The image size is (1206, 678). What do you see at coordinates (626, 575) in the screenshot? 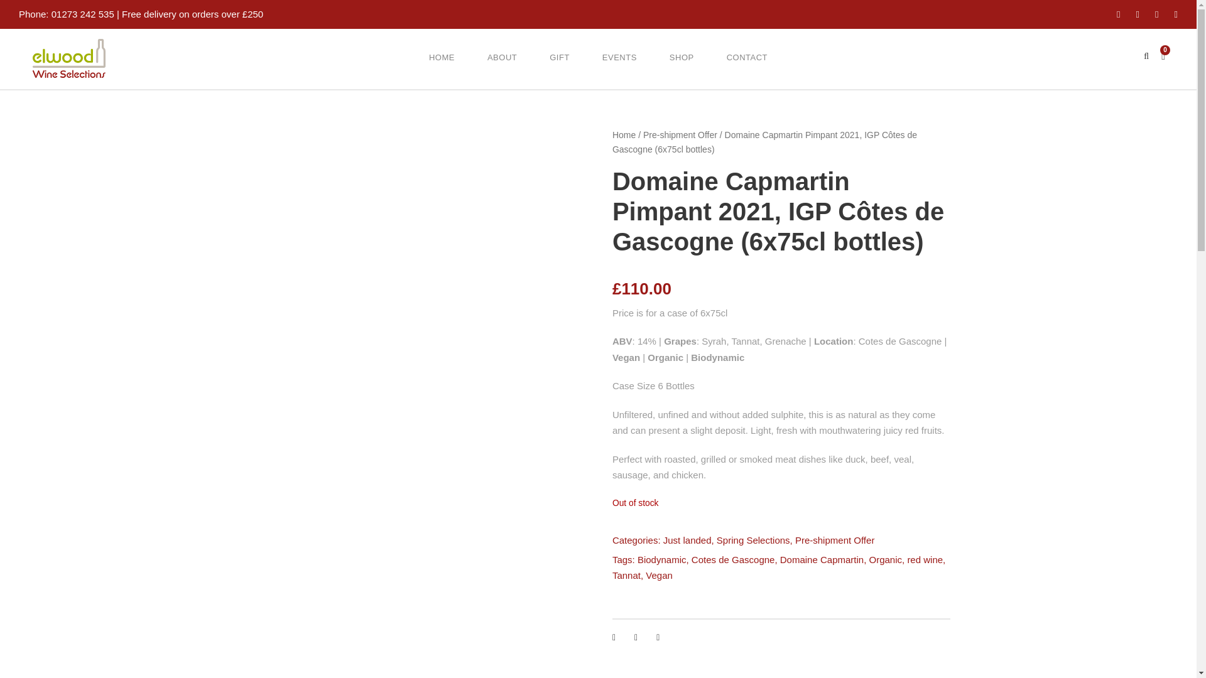
I see `Tannat` at bounding box center [626, 575].